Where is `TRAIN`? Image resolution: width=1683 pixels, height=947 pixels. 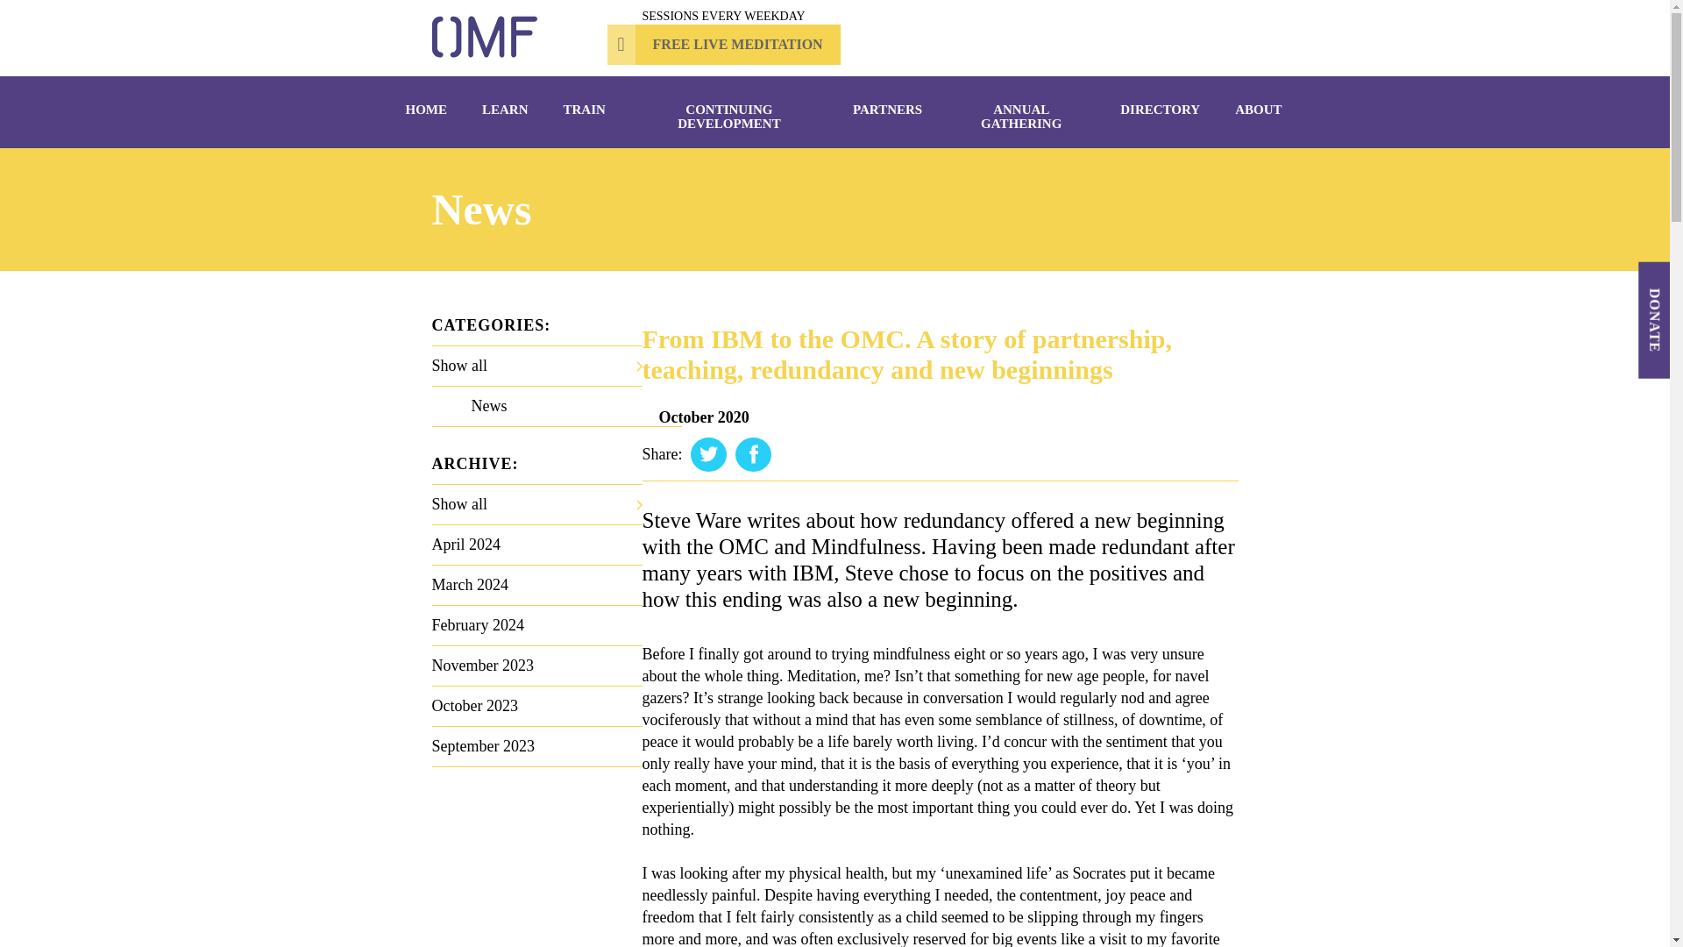 TRAIN is located at coordinates (585, 109).